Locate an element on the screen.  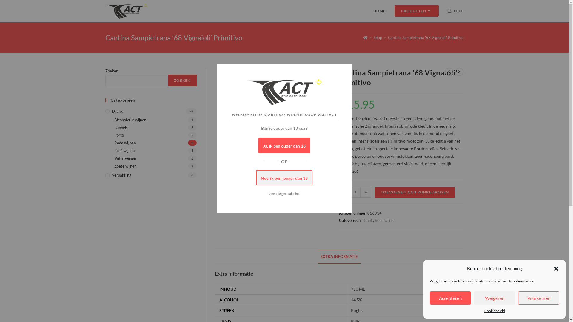
Verpakking is located at coordinates (151, 175).